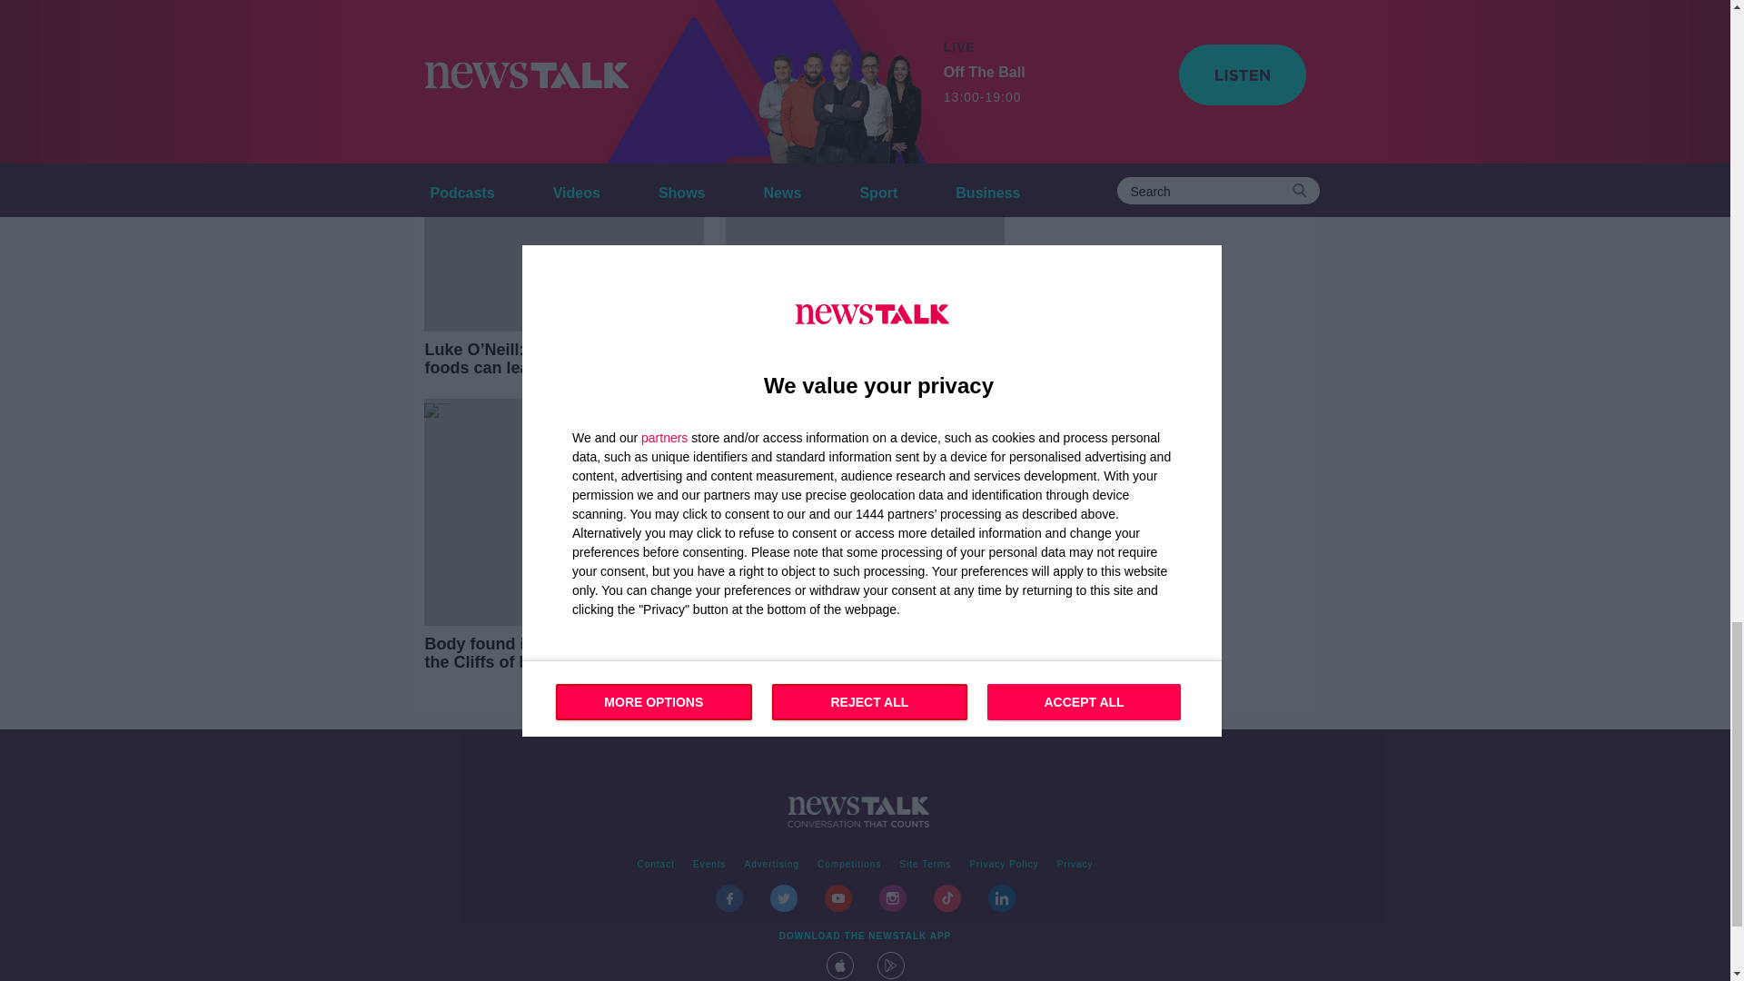 The width and height of the screenshot is (1744, 981). I want to click on contact, so click(656, 865).